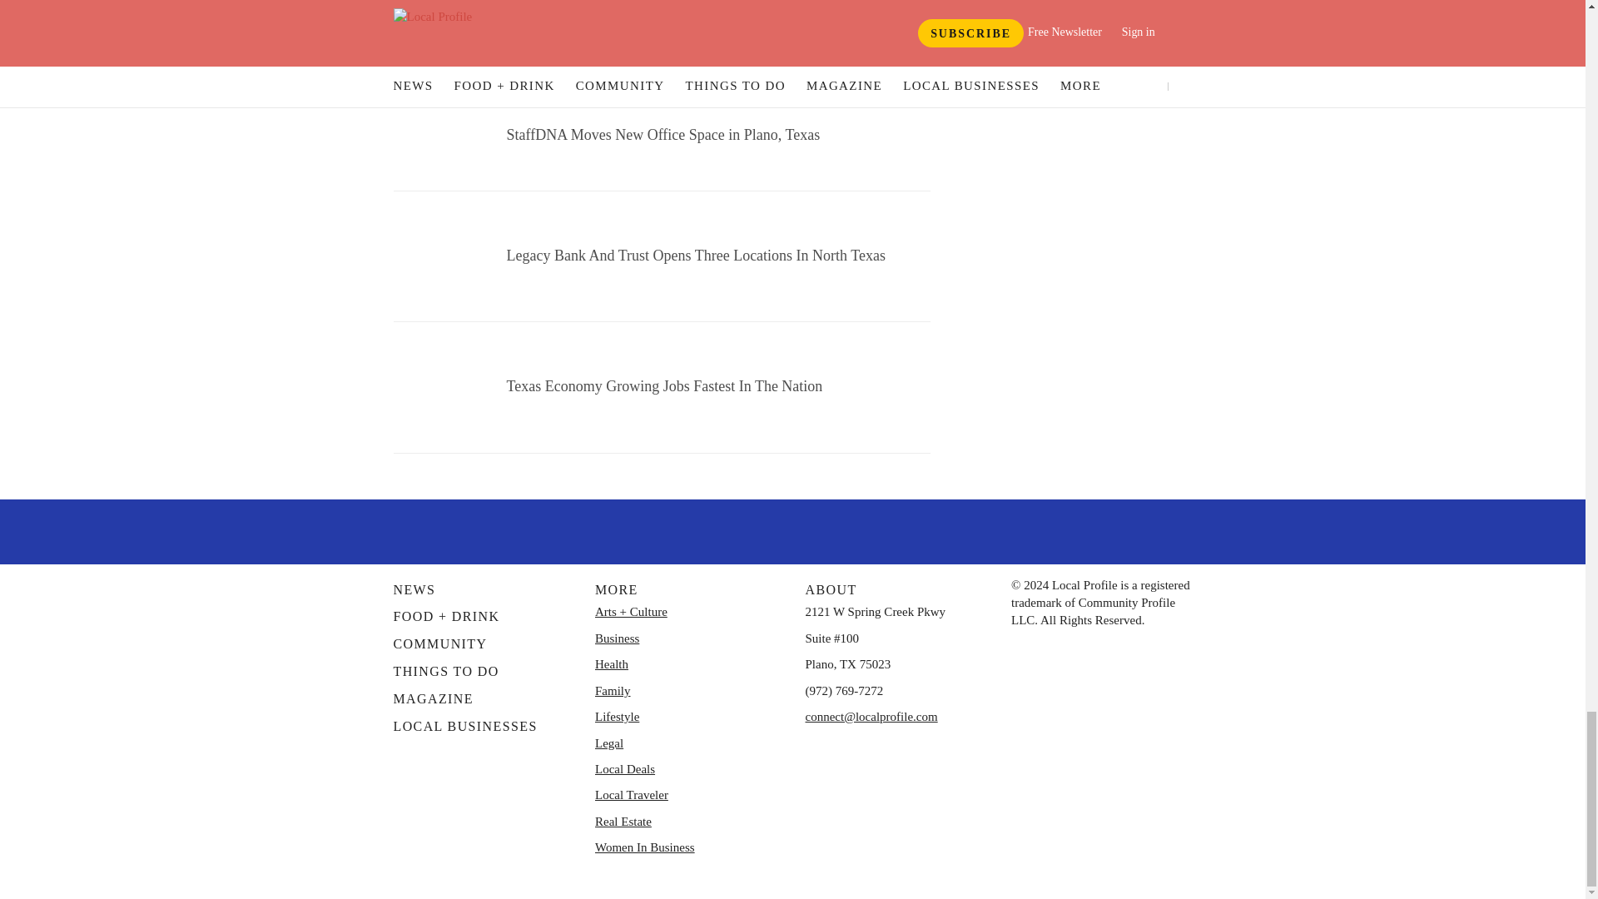  Describe the element at coordinates (879, 529) in the screenshot. I see `LinkedIn` at that location.